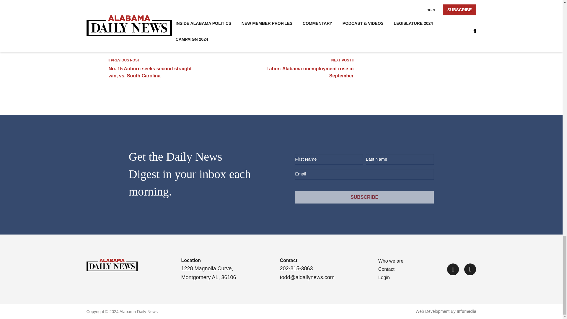 Image resolution: width=567 pixels, height=319 pixels. Describe the element at coordinates (309, 68) in the screenshot. I see `Subscribe` at that location.